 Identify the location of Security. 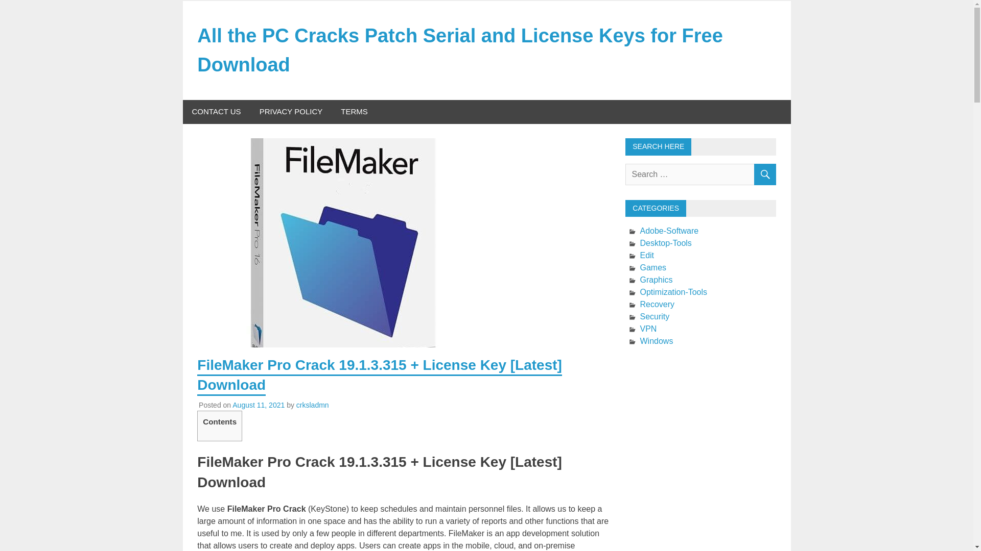
(654, 316).